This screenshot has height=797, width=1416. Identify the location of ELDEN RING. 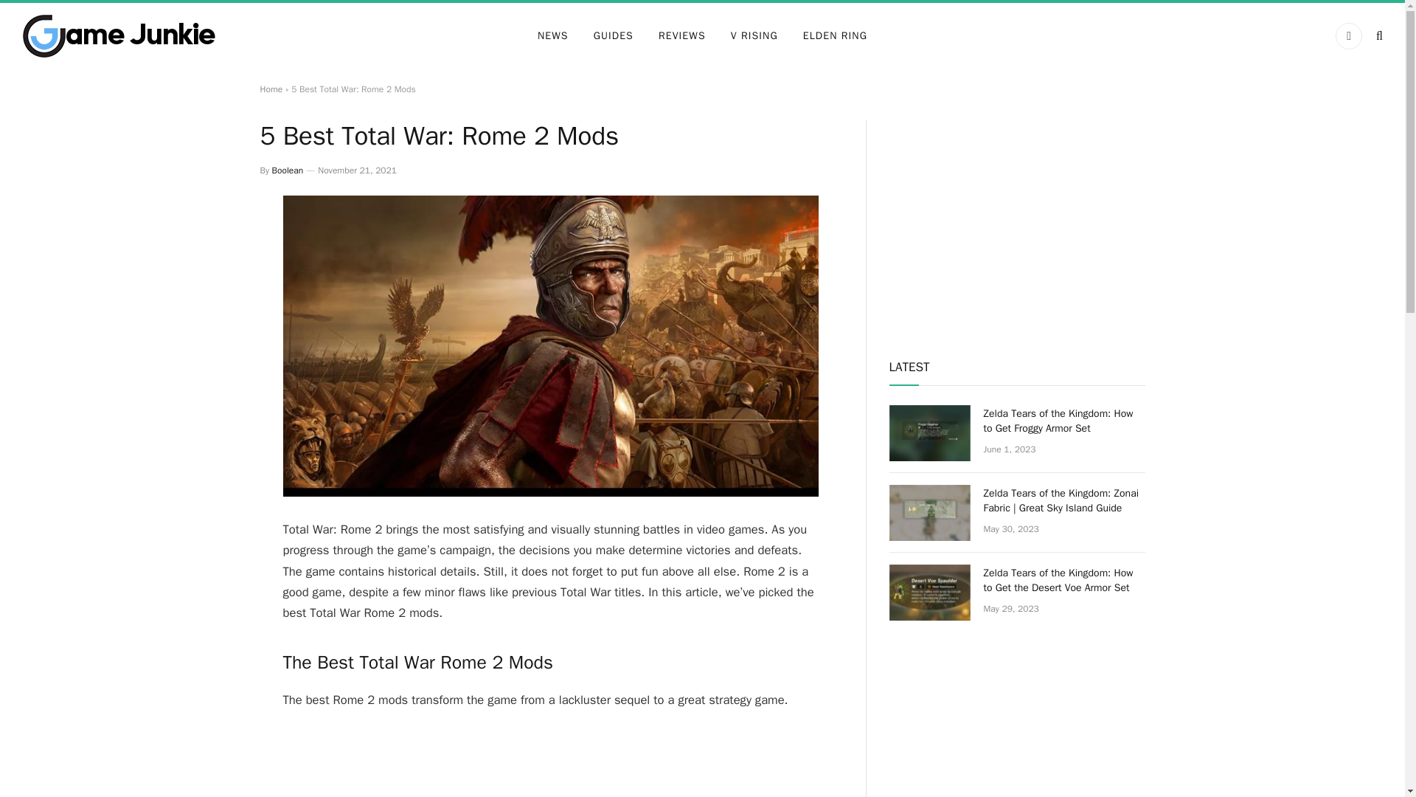
(835, 35).